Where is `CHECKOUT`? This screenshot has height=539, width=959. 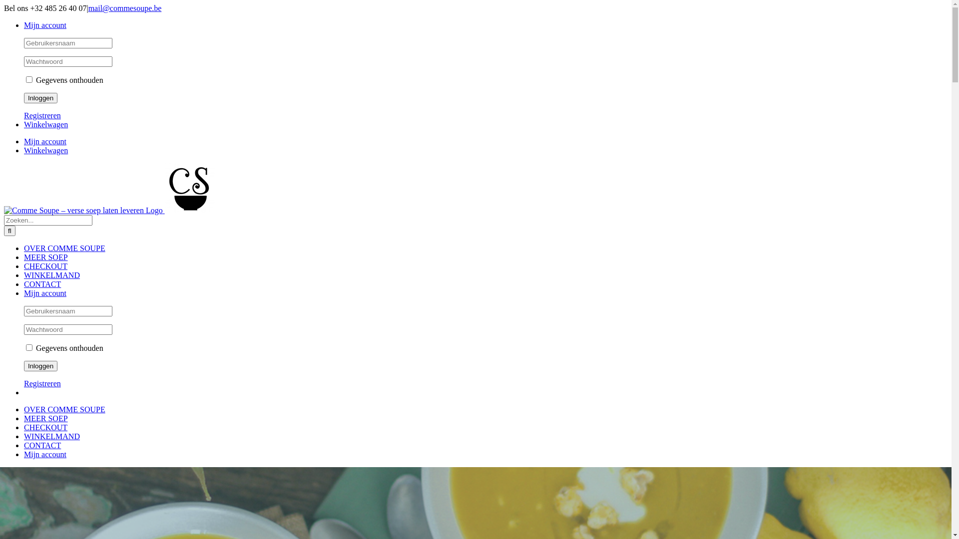 CHECKOUT is located at coordinates (46, 267).